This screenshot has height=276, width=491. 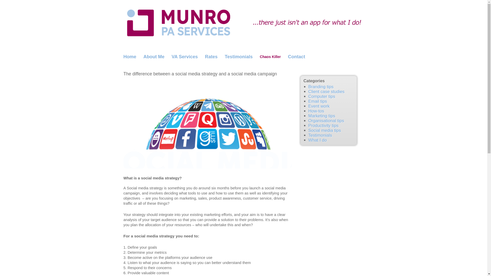 What do you see at coordinates (185, 57) in the screenshot?
I see `VA Services` at bounding box center [185, 57].